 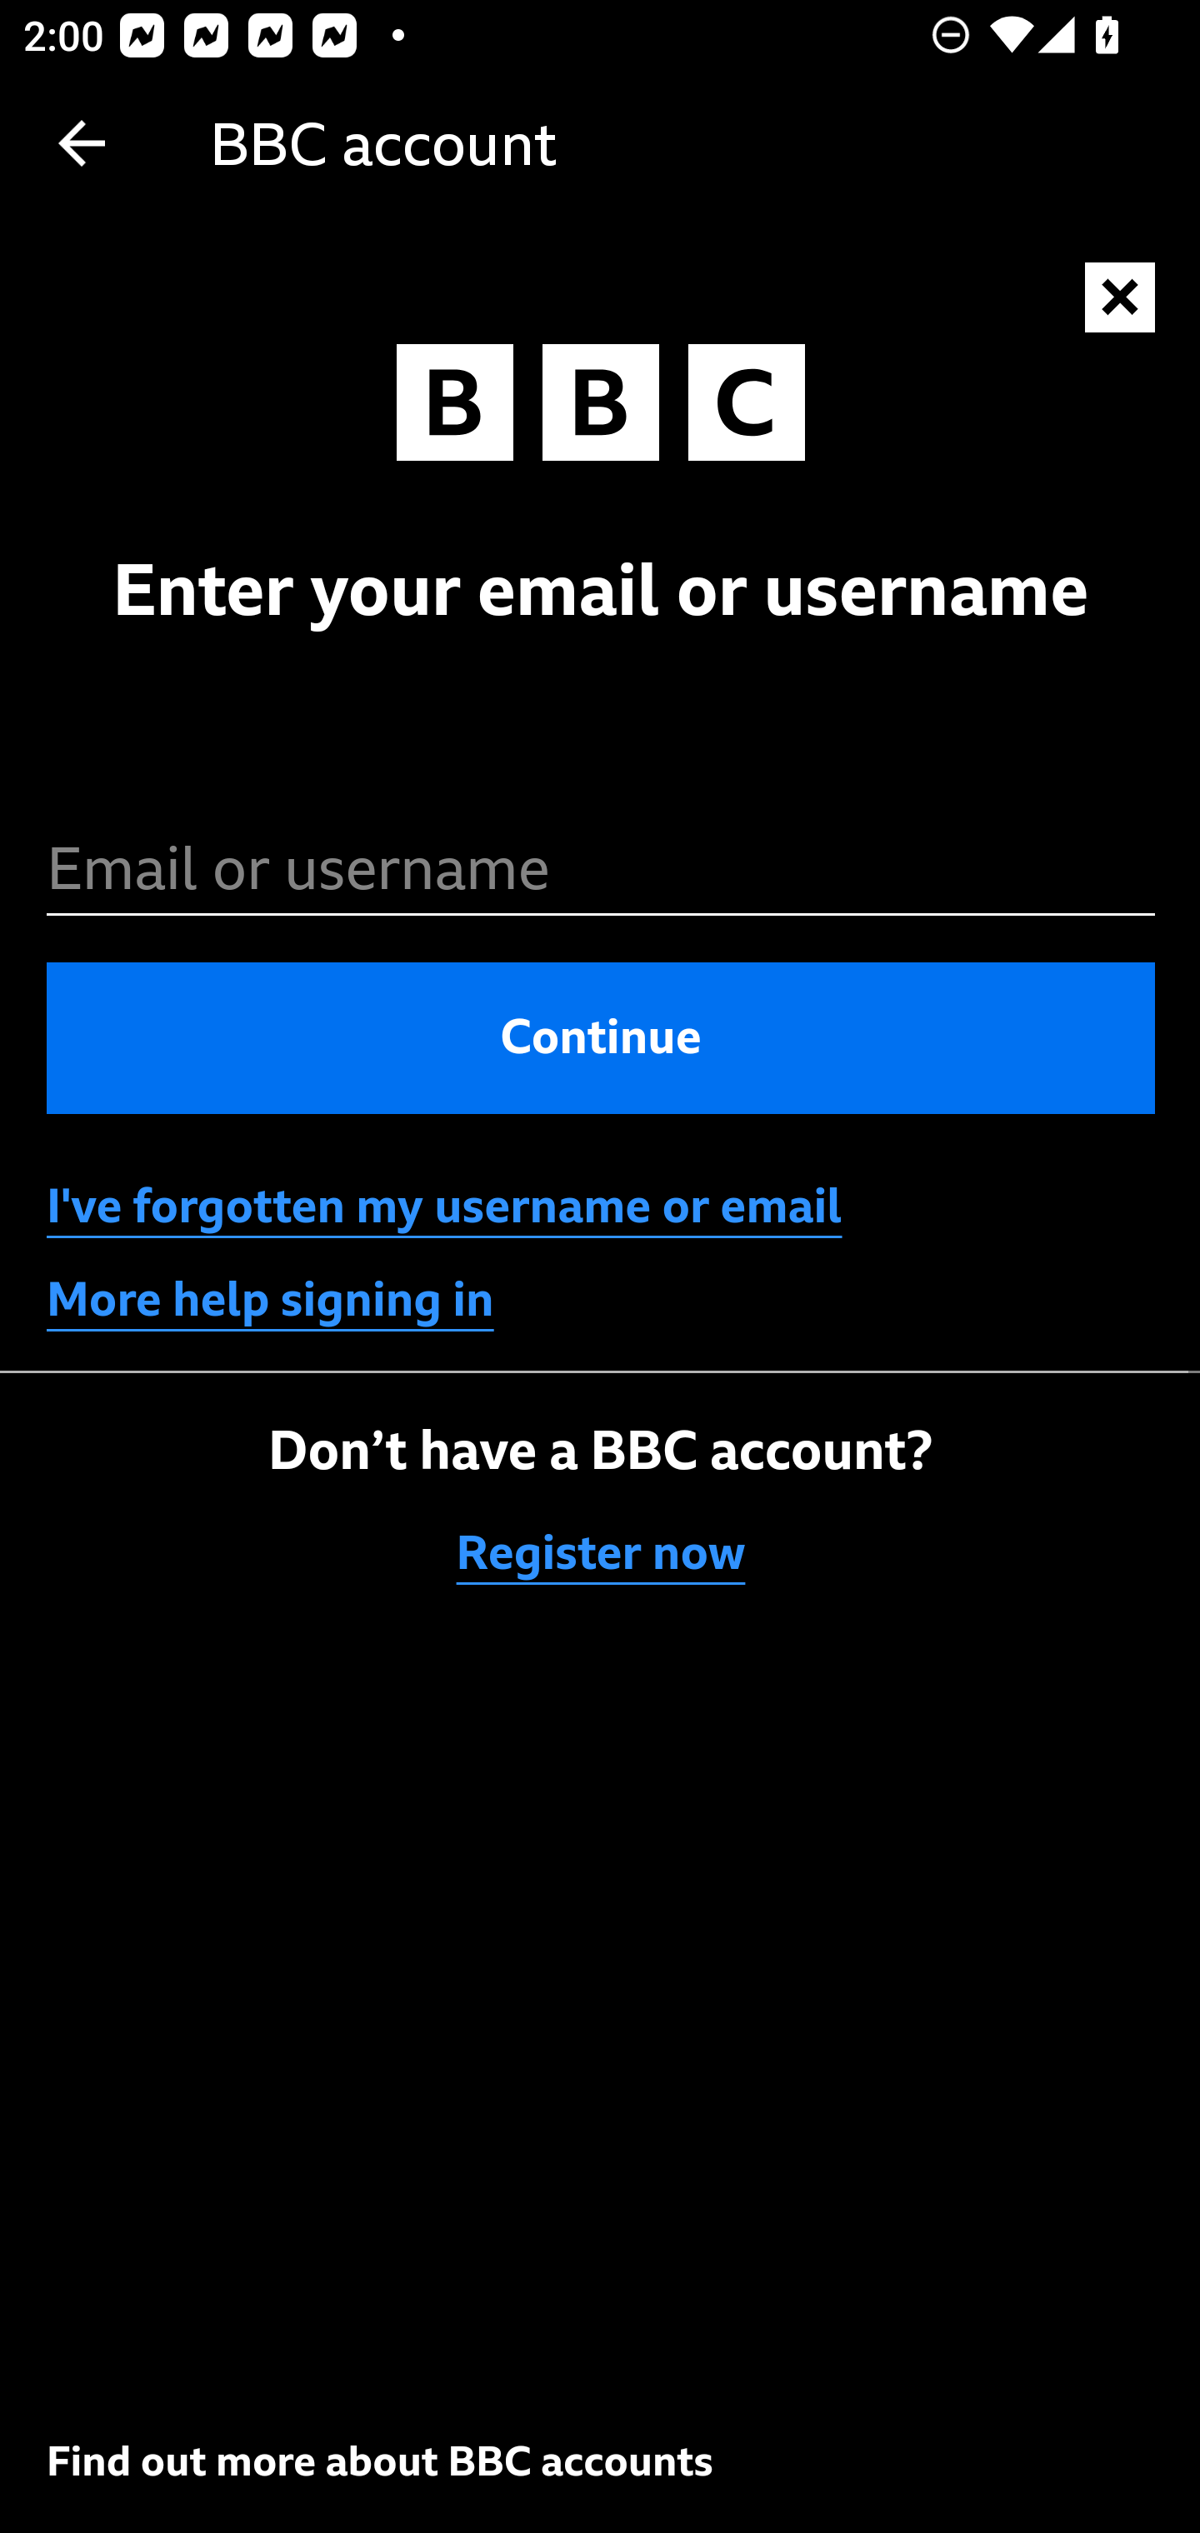 What do you see at coordinates (380, 2461) in the screenshot?
I see `Find out more about BBC accounts` at bounding box center [380, 2461].